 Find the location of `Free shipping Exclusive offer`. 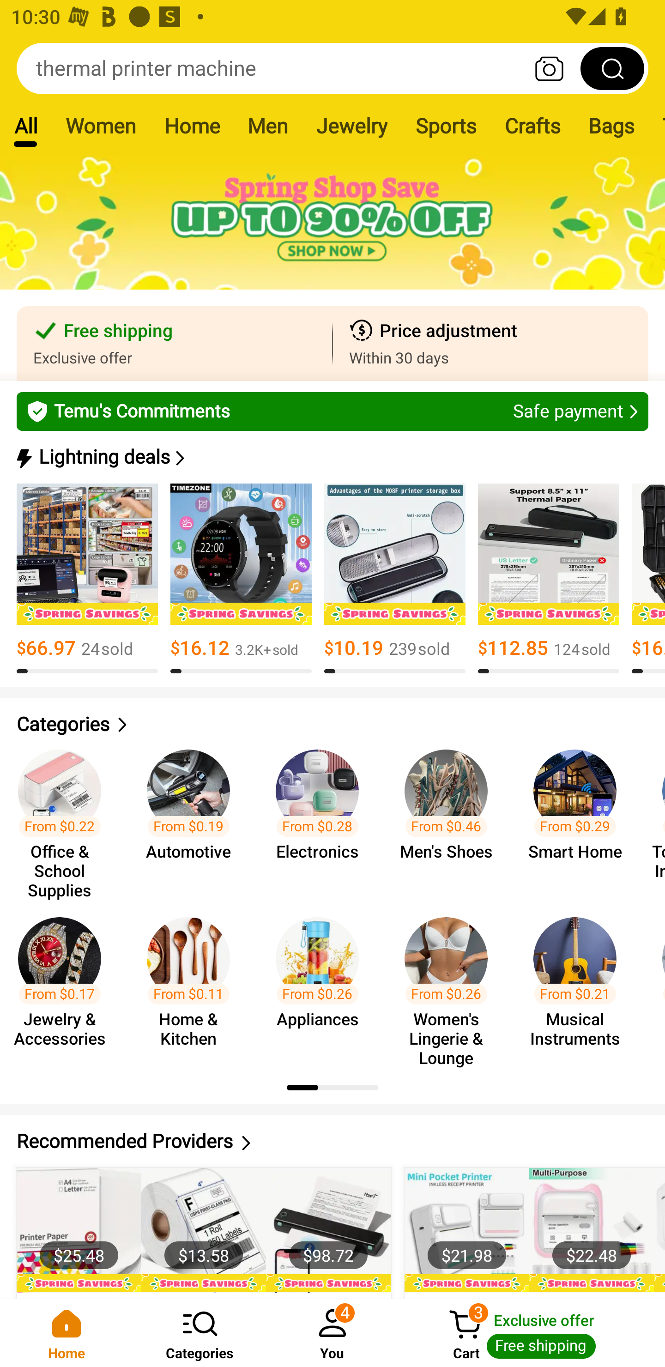

Free shipping Exclusive offer is located at coordinates (175, 344).